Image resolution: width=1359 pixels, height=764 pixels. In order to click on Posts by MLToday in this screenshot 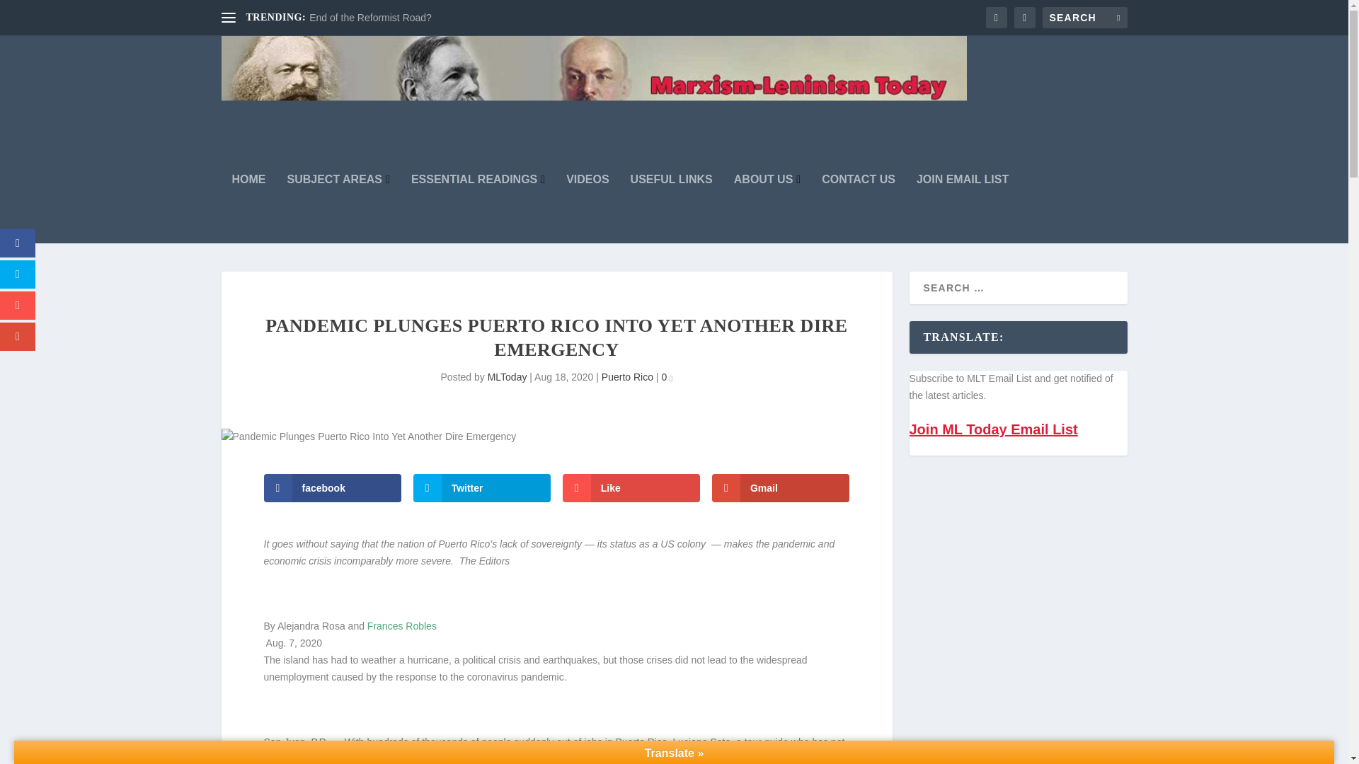, I will do `click(507, 376)`.